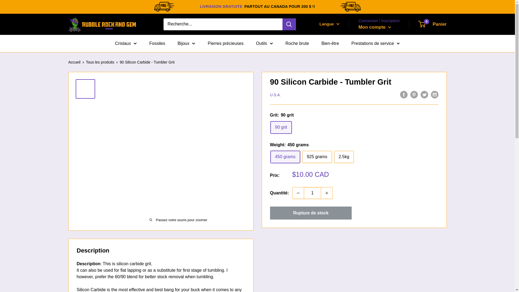 This screenshot has width=519, height=292. What do you see at coordinates (344, 157) in the screenshot?
I see `2.5kg` at bounding box center [344, 157].